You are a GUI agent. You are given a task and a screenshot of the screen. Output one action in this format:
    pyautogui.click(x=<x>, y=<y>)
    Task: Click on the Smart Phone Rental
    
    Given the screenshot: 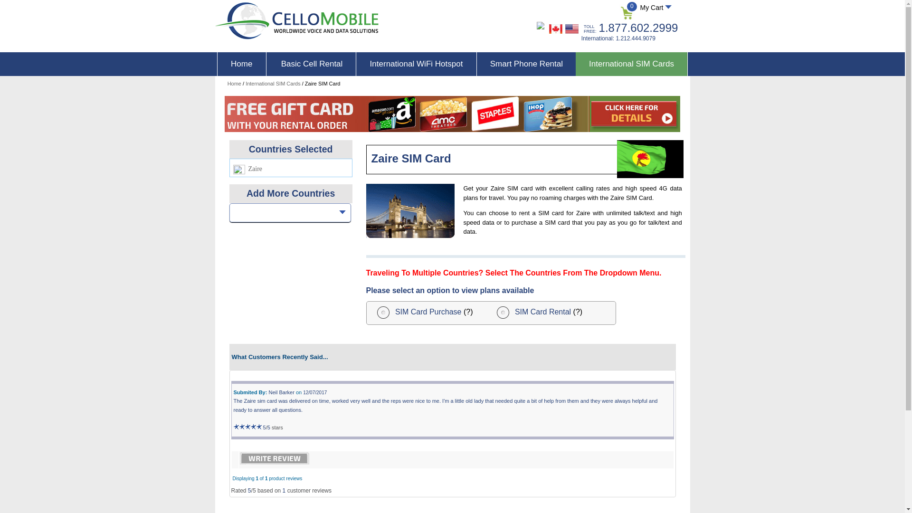 What is the action you would take?
    pyautogui.click(x=526, y=64)
    